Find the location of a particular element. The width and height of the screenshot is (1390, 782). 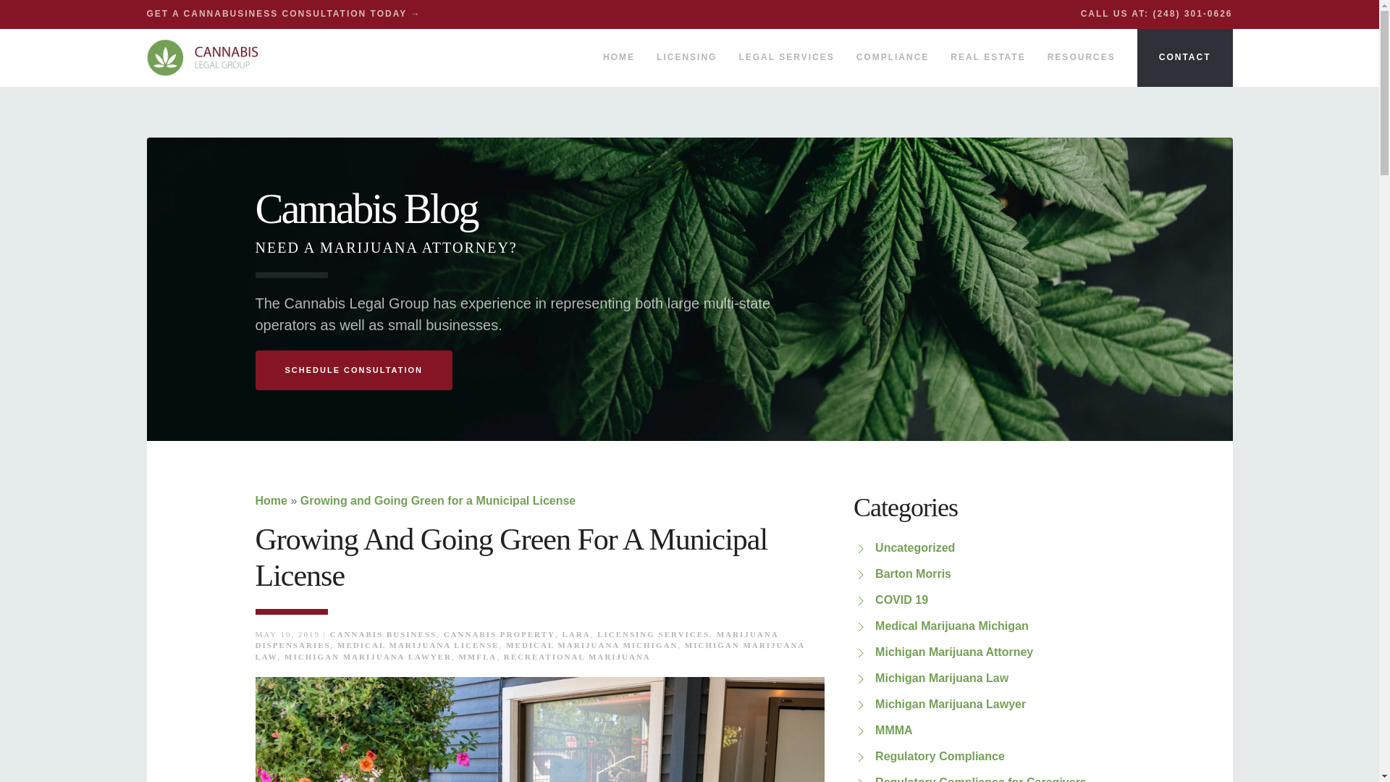

Growing and Going Green for a Municipal License is located at coordinates (438, 500).